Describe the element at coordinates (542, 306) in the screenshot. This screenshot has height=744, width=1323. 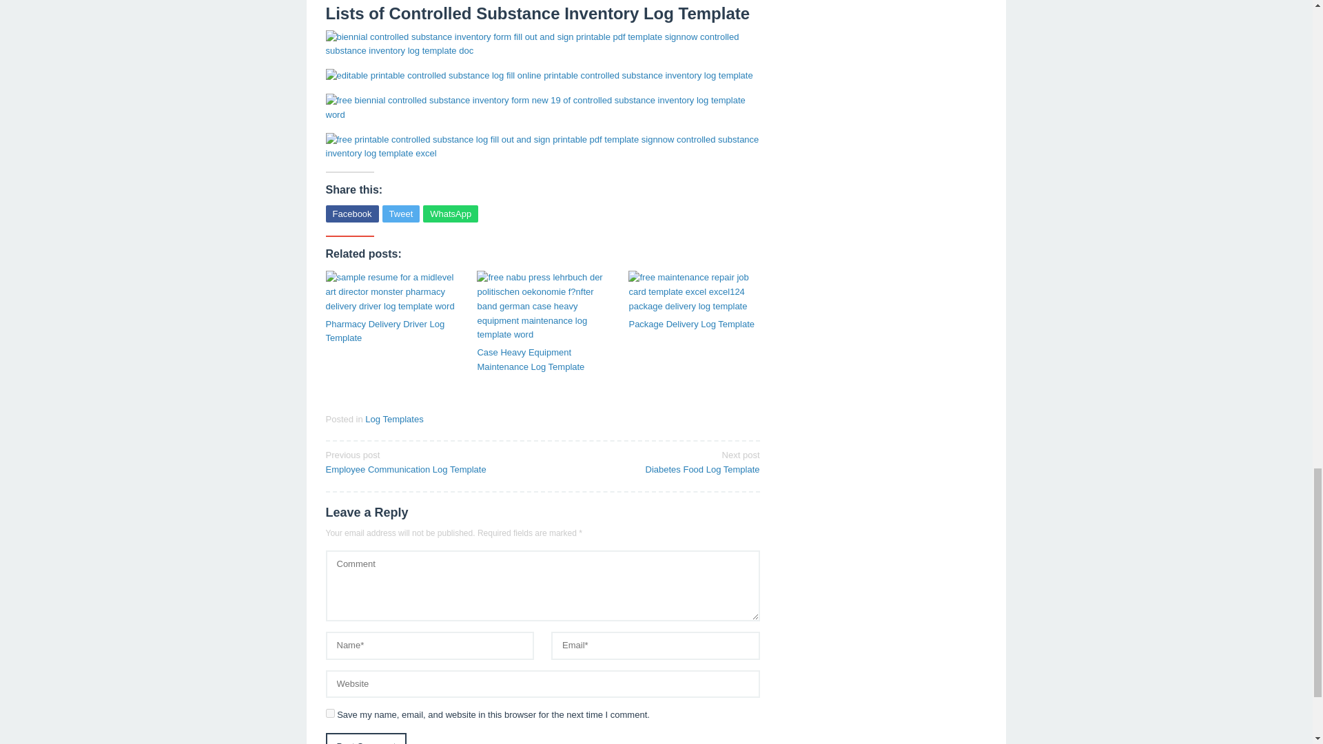
I see `Permalink to: Case Heavy Equipment Maintenance Log Template` at that location.